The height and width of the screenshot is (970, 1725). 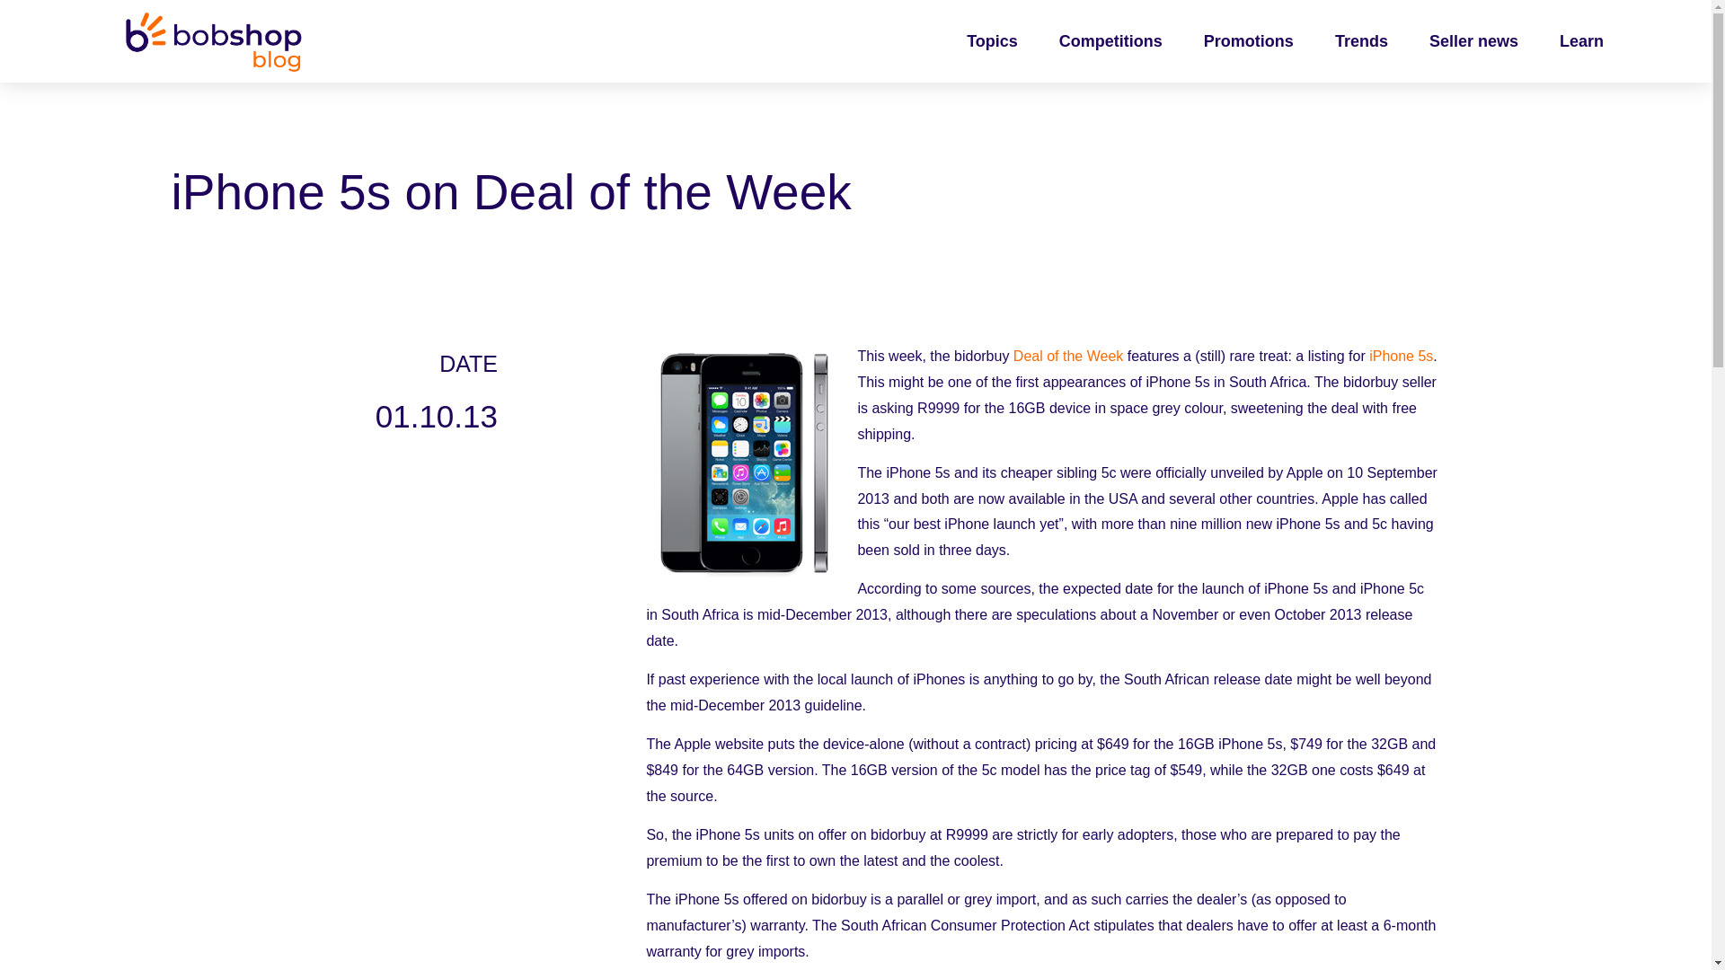 What do you see at coordinates (1581, 41) in the screenshot?
I see `Learn` at bounding box center [1581, 41].